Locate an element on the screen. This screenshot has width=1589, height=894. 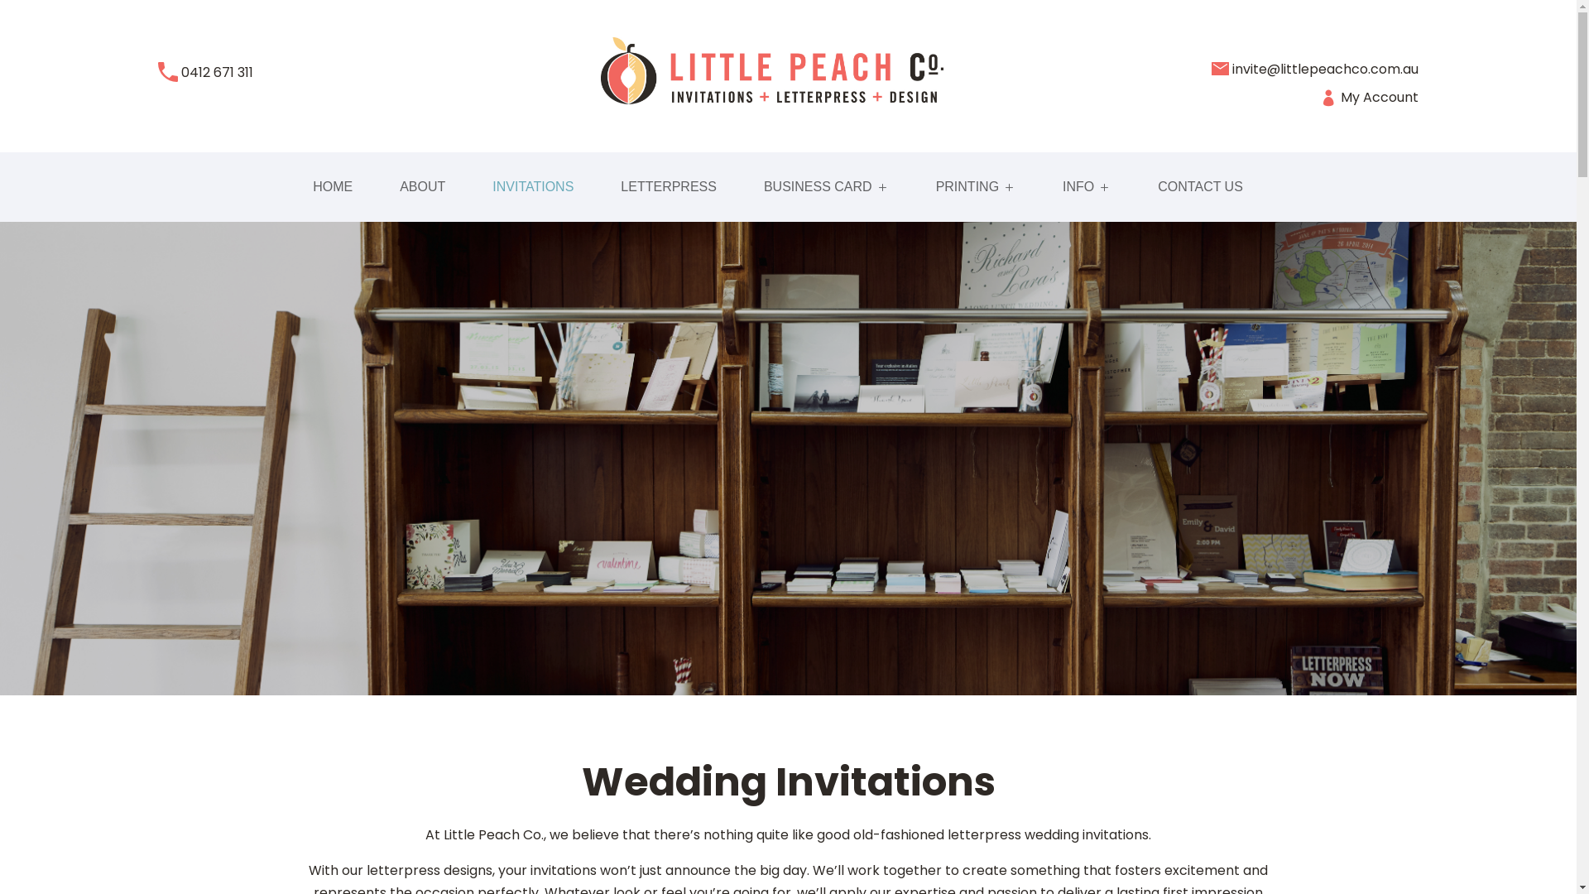
0412 671 311 is located at coordinates (217, 73).